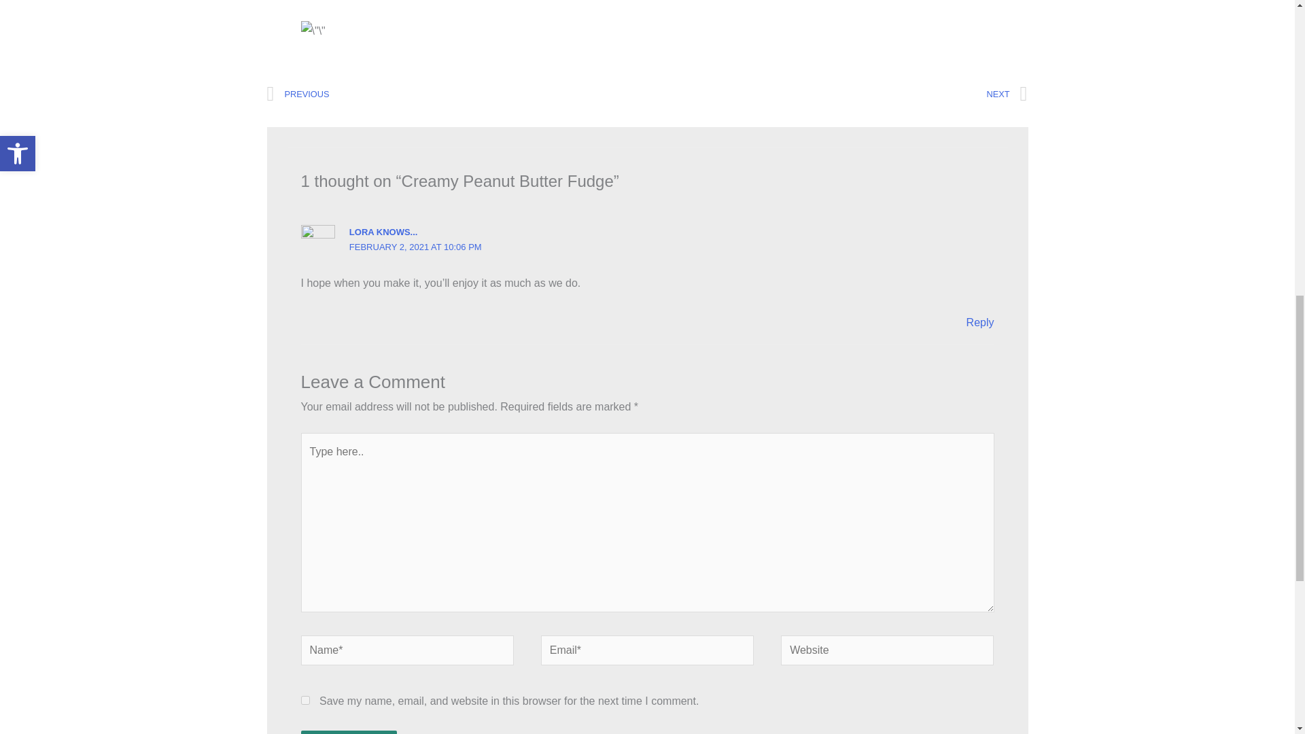 This screenshot has height=734, width=1305. Describe the element at coordinates (457, 94) in the screenshot. I see `PREVIOUS` at that location.